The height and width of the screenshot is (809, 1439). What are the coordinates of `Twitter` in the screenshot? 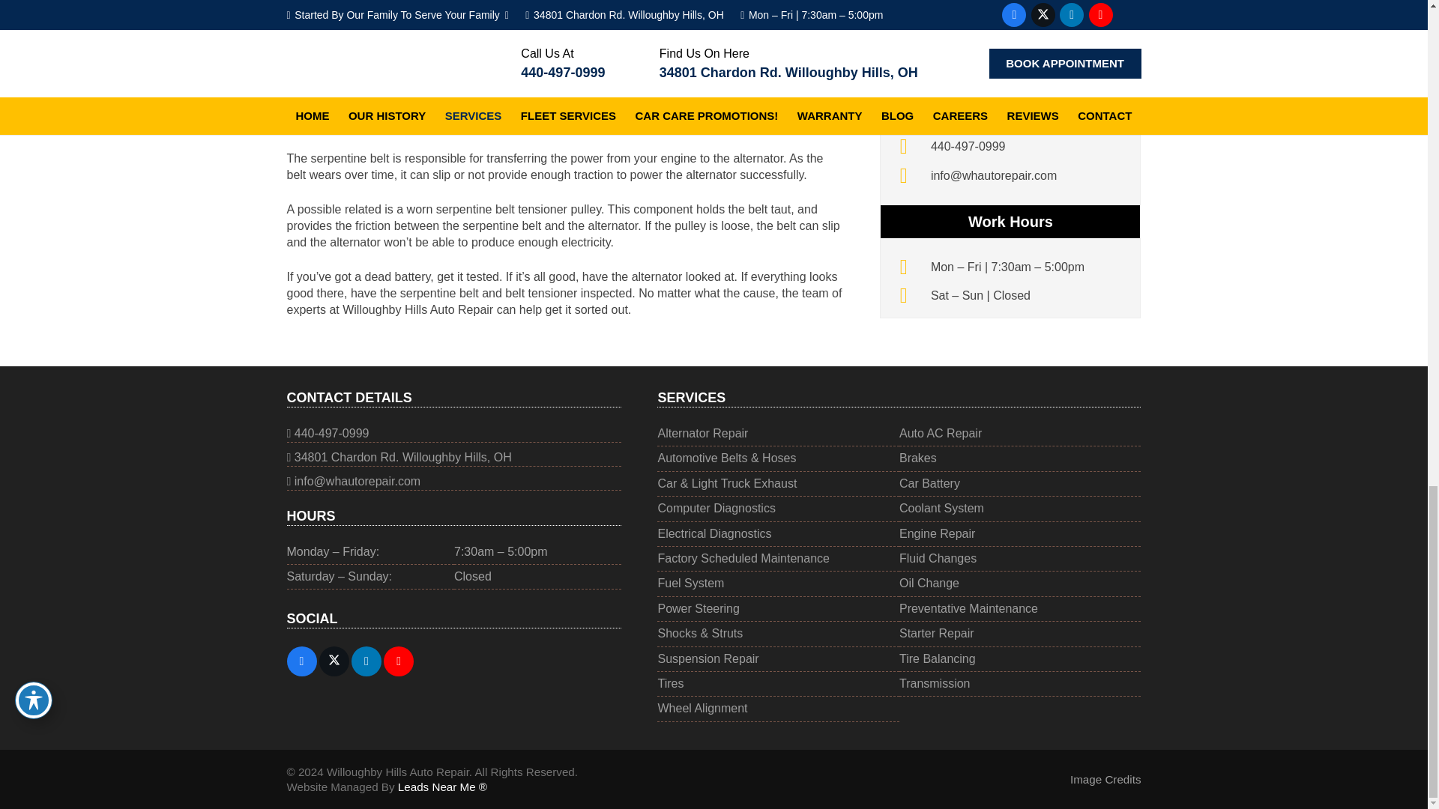 It's located at (334, 661).